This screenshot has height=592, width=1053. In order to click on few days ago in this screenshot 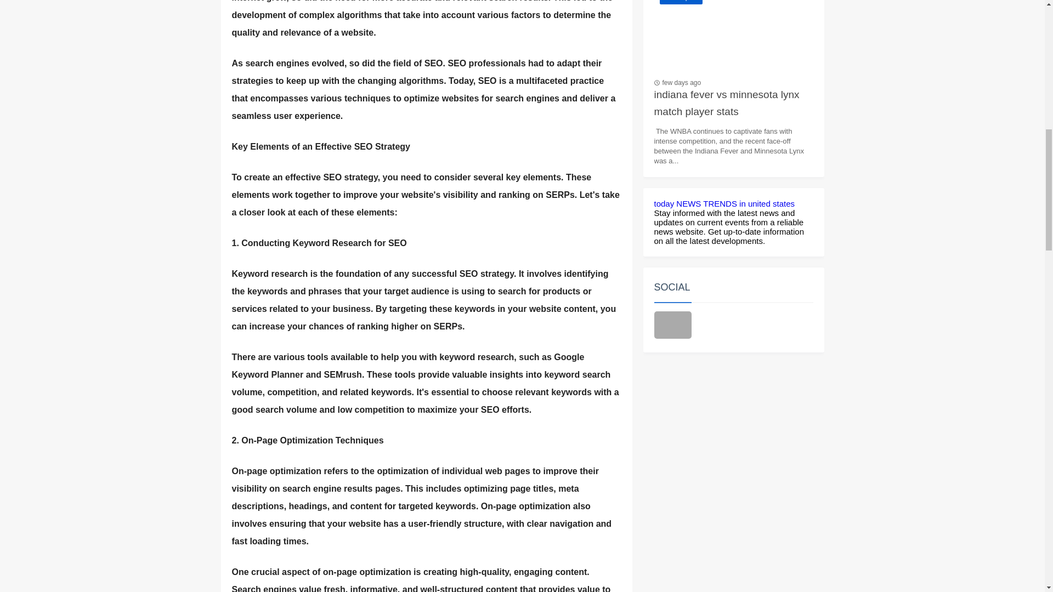, I will do `click(681, 82)`.